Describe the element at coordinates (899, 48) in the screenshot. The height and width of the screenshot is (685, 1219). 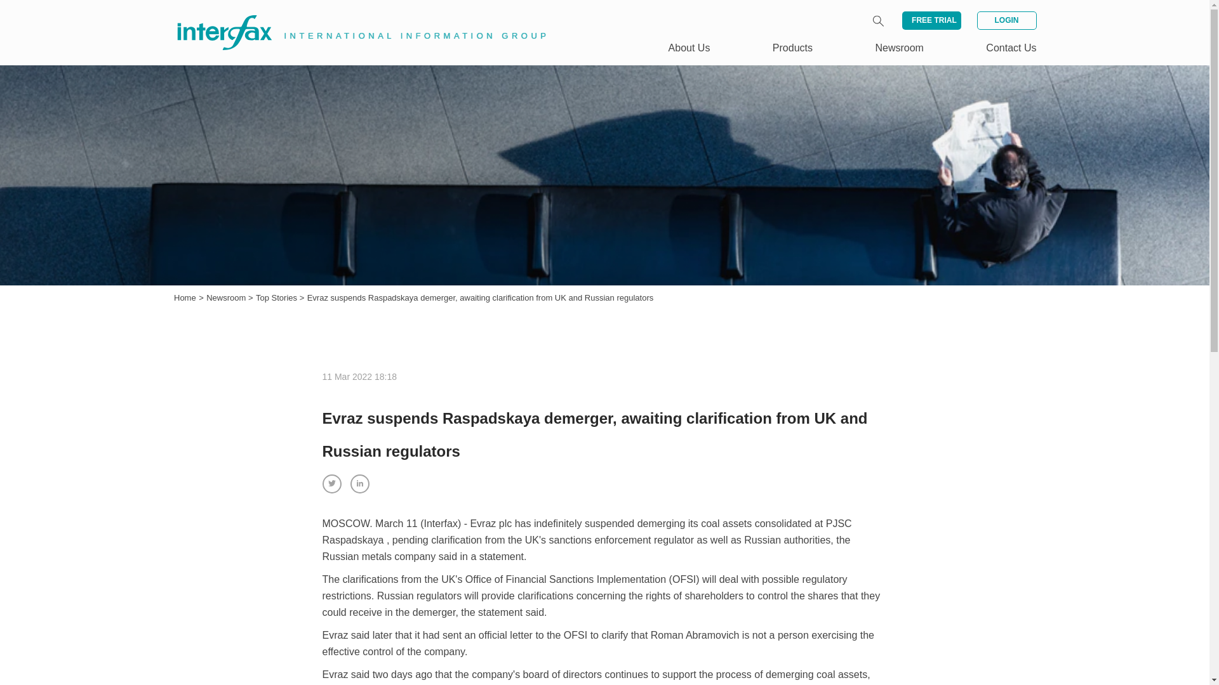
I see `Newsroom` at that location.